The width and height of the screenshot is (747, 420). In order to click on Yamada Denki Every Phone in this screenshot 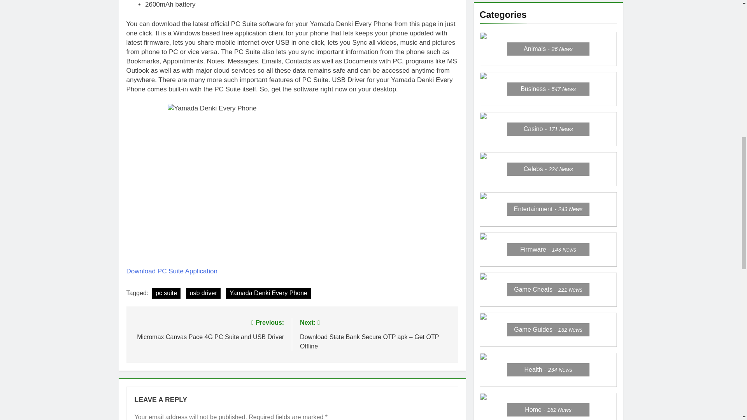, I will do `click(268, 293)`.